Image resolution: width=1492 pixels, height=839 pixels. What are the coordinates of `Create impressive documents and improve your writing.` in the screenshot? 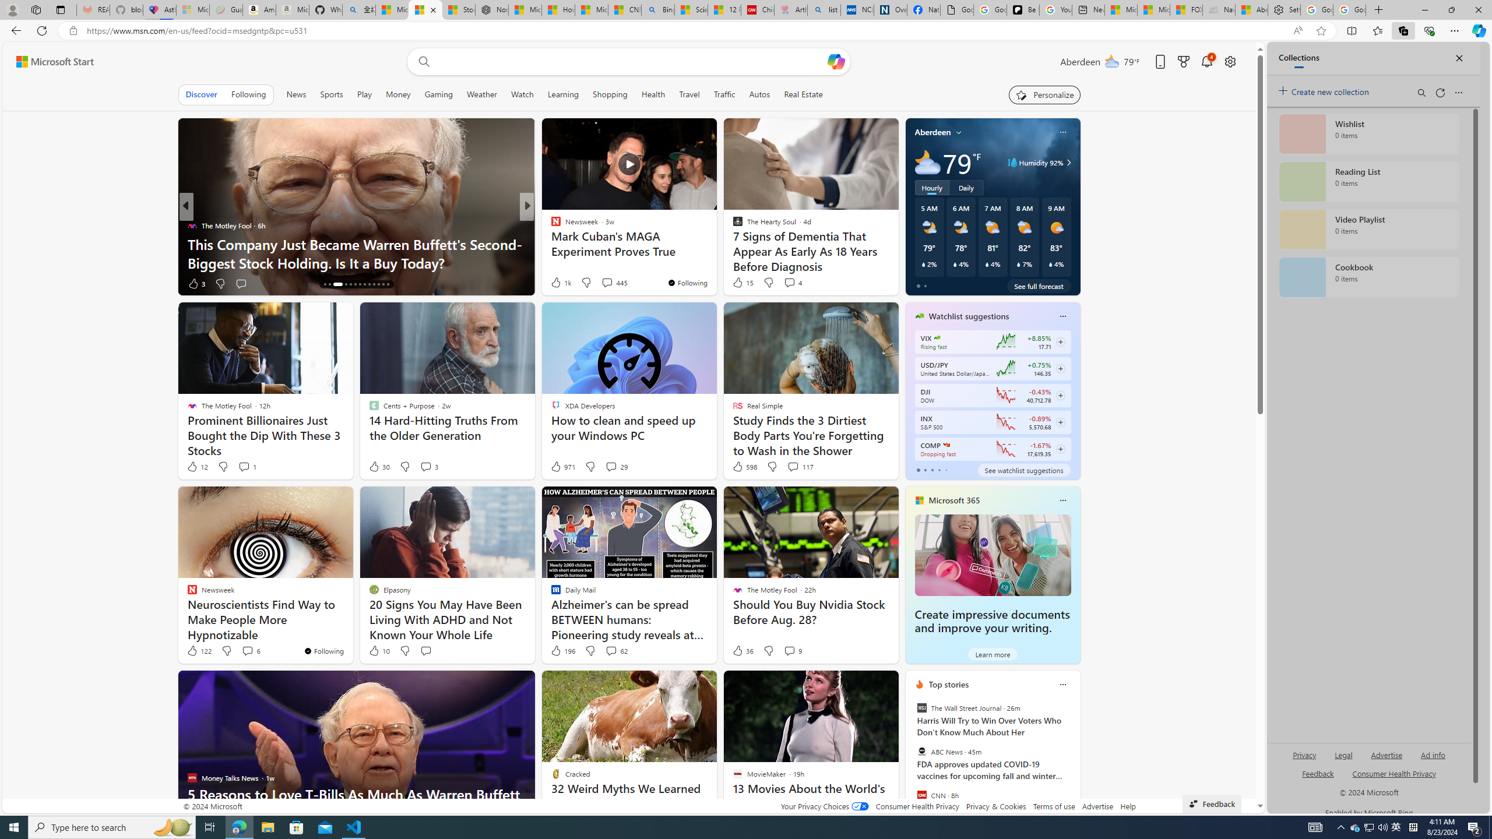 It's located at (993, 555).